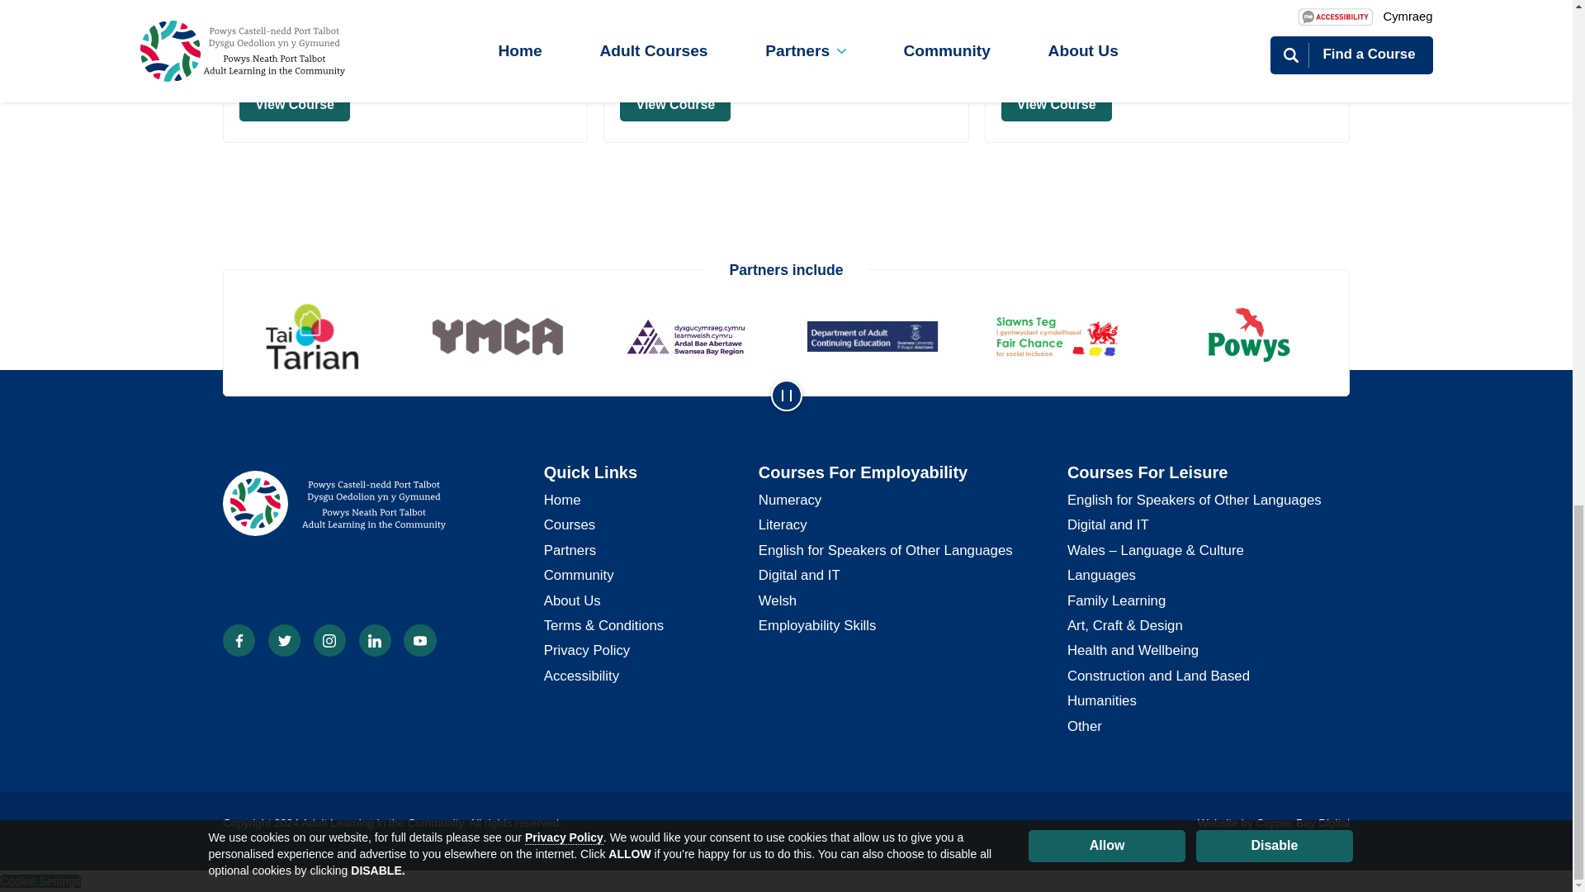 The image size is (1585, 892). What do you see at coordinates (692, 336) in the screenshot?
I see `Link to Ardal Bae Abertawe` at bounding box center [692, 336].